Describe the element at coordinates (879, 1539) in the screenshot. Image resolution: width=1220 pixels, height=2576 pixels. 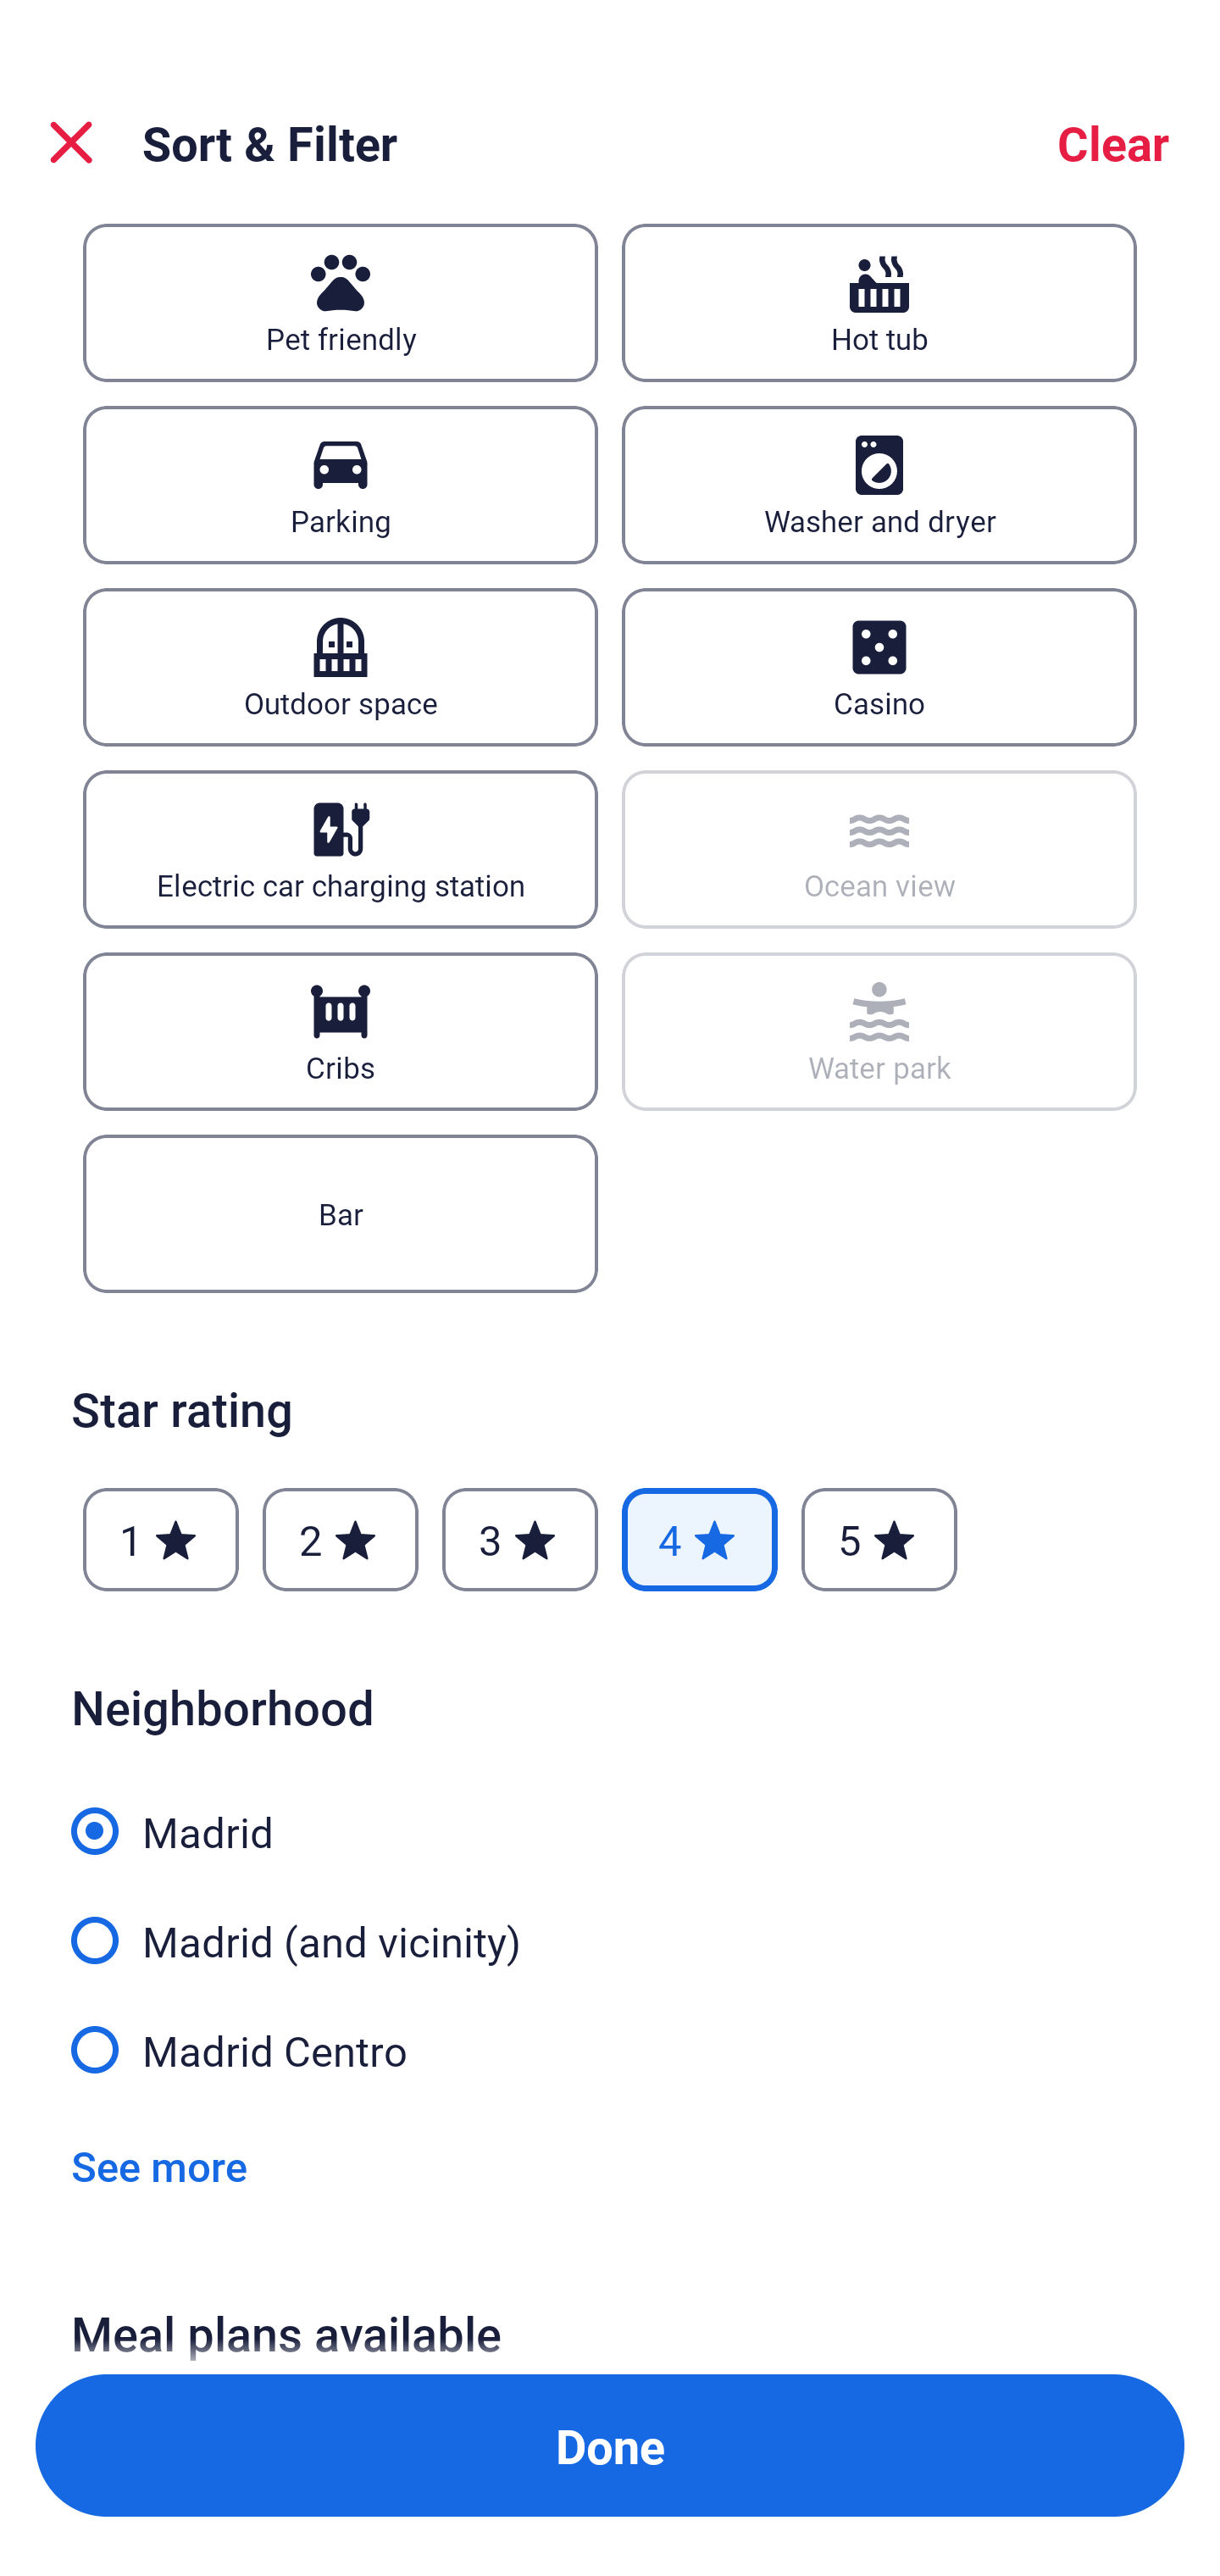
I see `5` at that location.